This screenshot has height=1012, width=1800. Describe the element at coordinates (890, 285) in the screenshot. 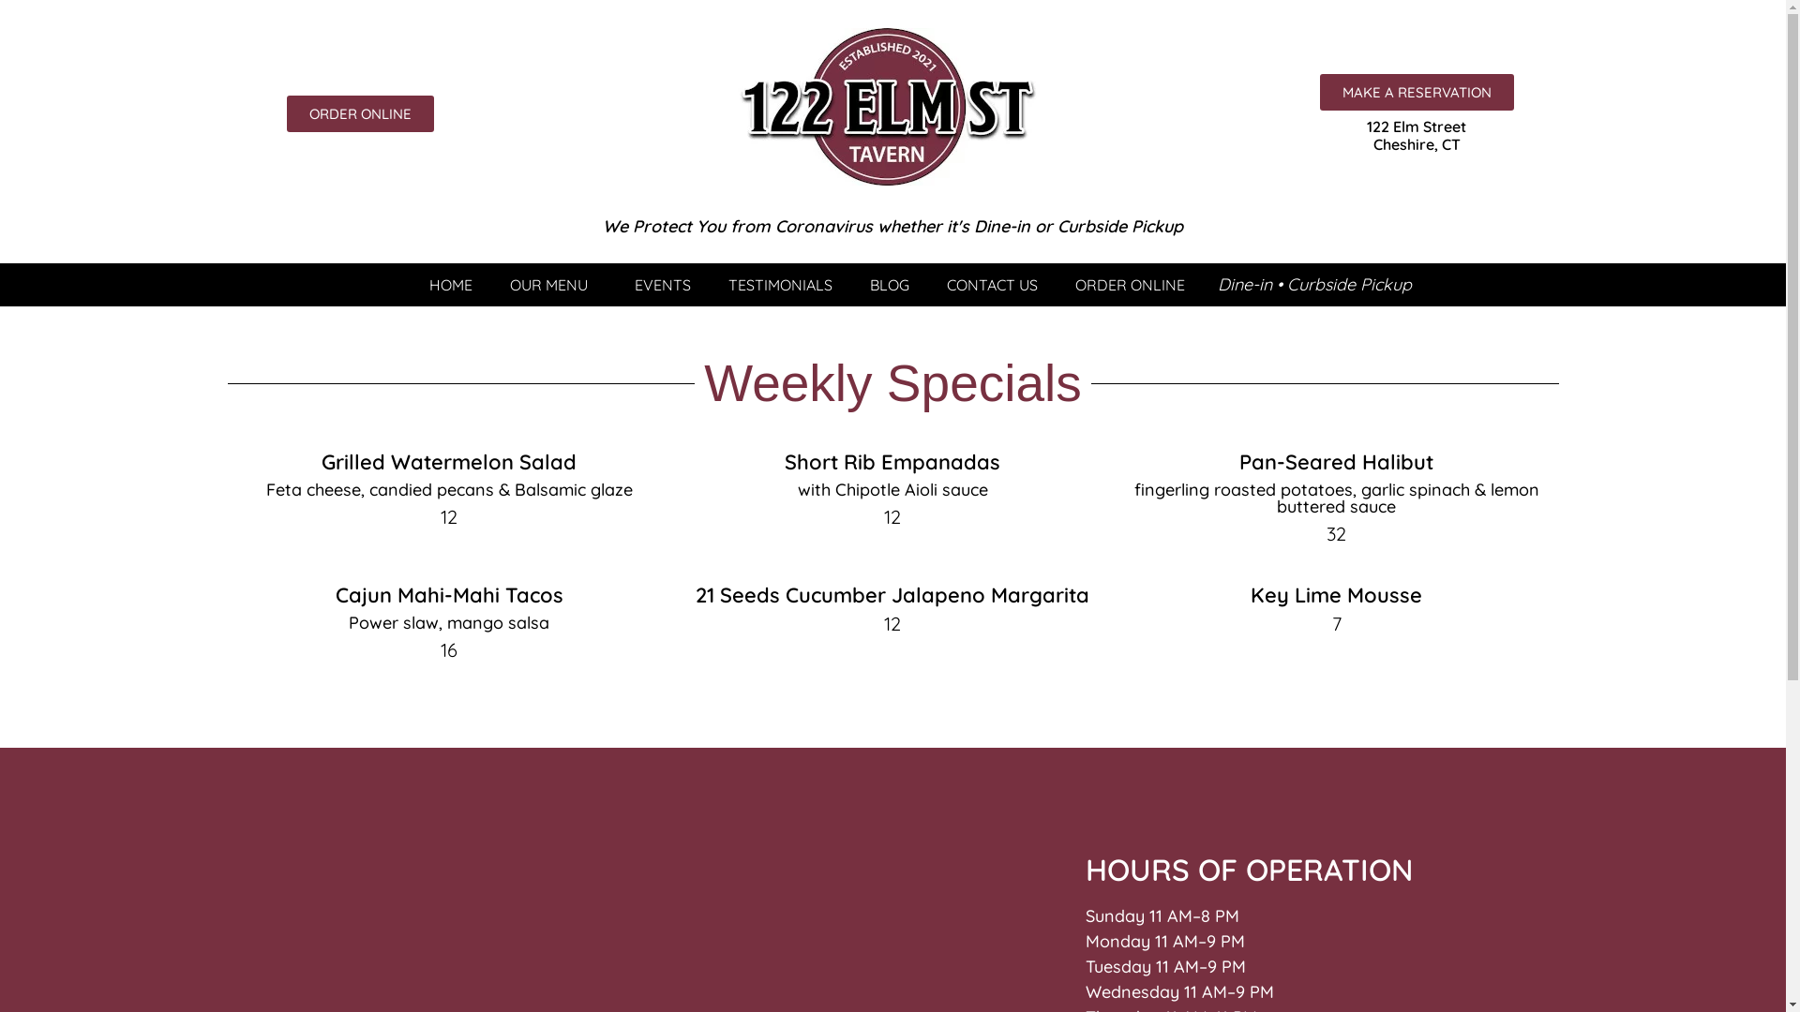

I see `BLOG` at that location.